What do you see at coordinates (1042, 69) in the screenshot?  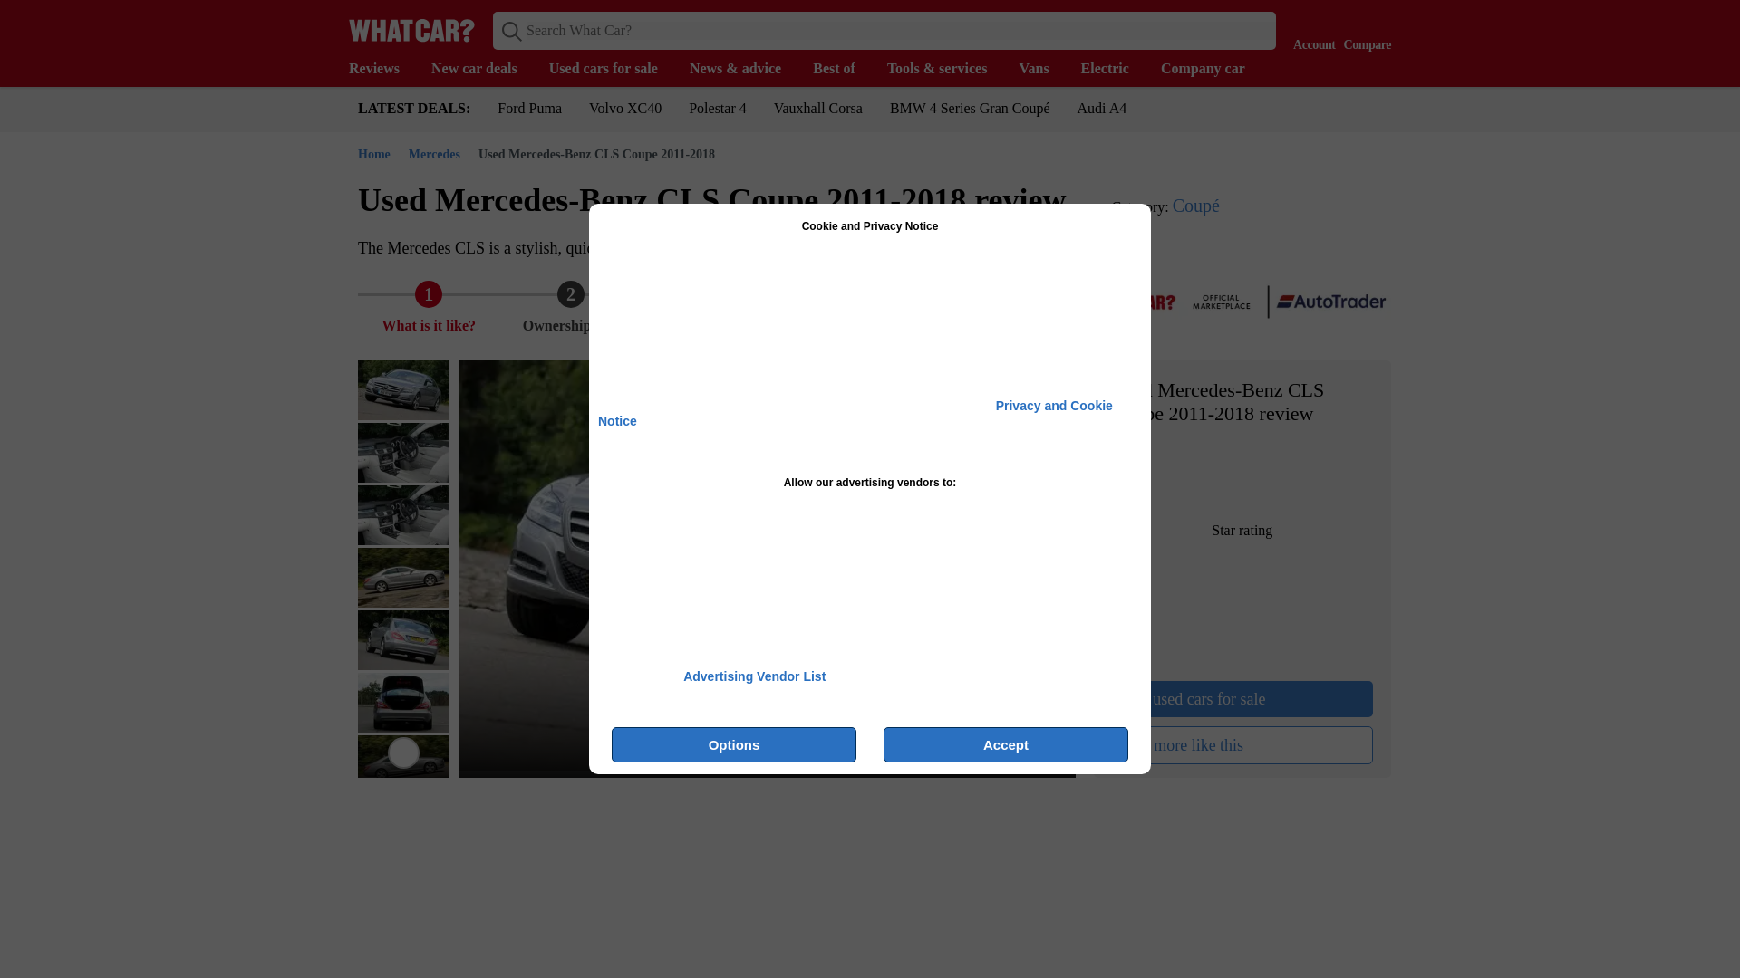 I see `Vans` at bounding box center [1042, 69].